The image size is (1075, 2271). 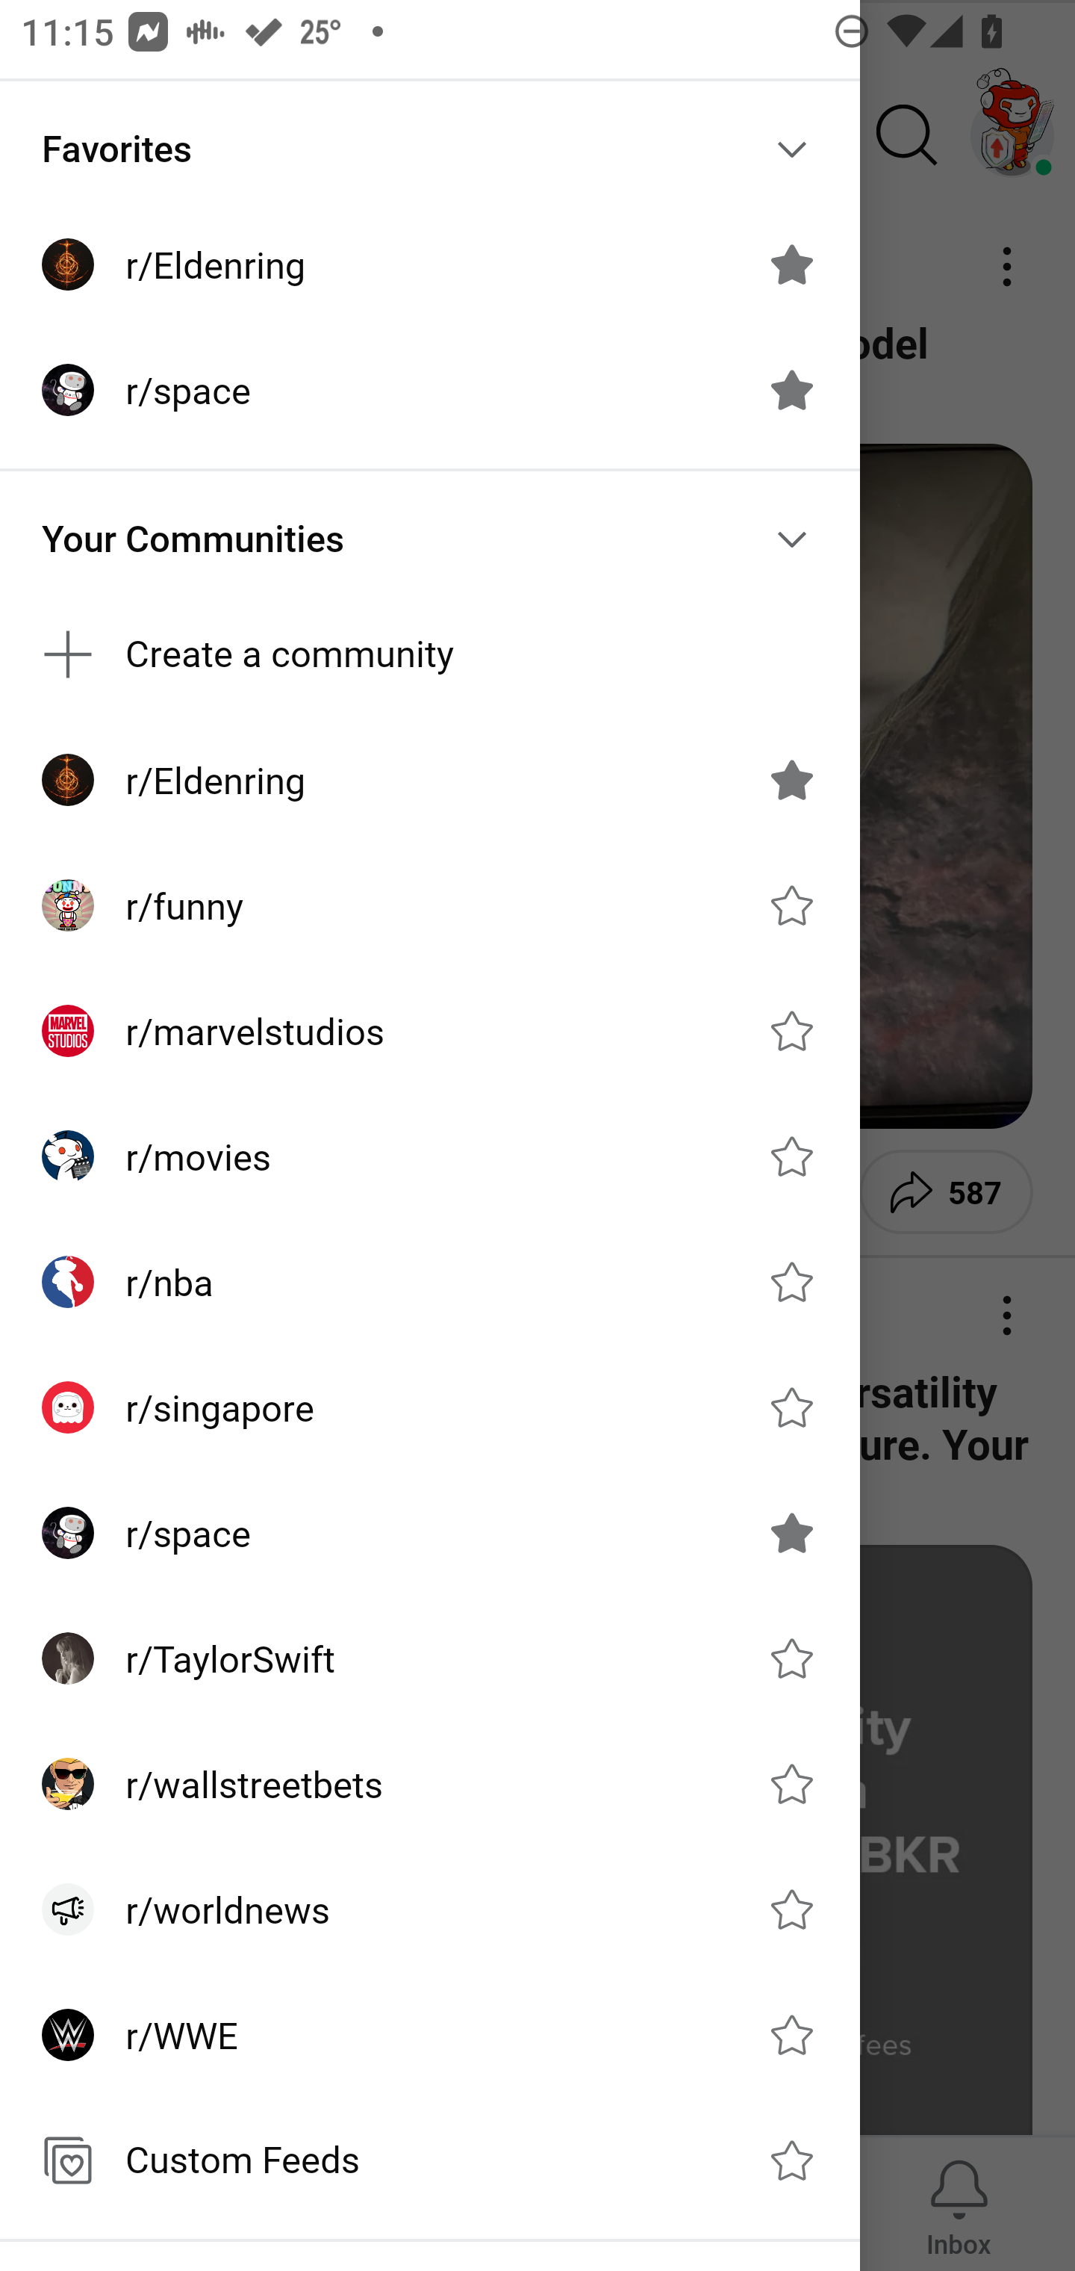 I want to click on r/wallstreetbets Favorite r/wallstreetbets, so click(x=430, y=1784).